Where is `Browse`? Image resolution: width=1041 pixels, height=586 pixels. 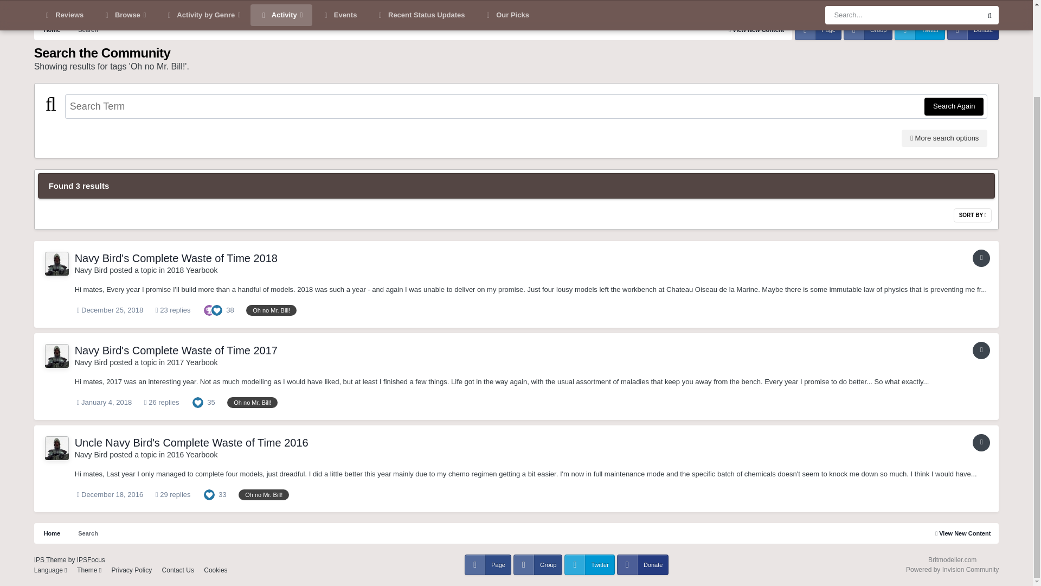
Browse is located at coordinates (124, 5).